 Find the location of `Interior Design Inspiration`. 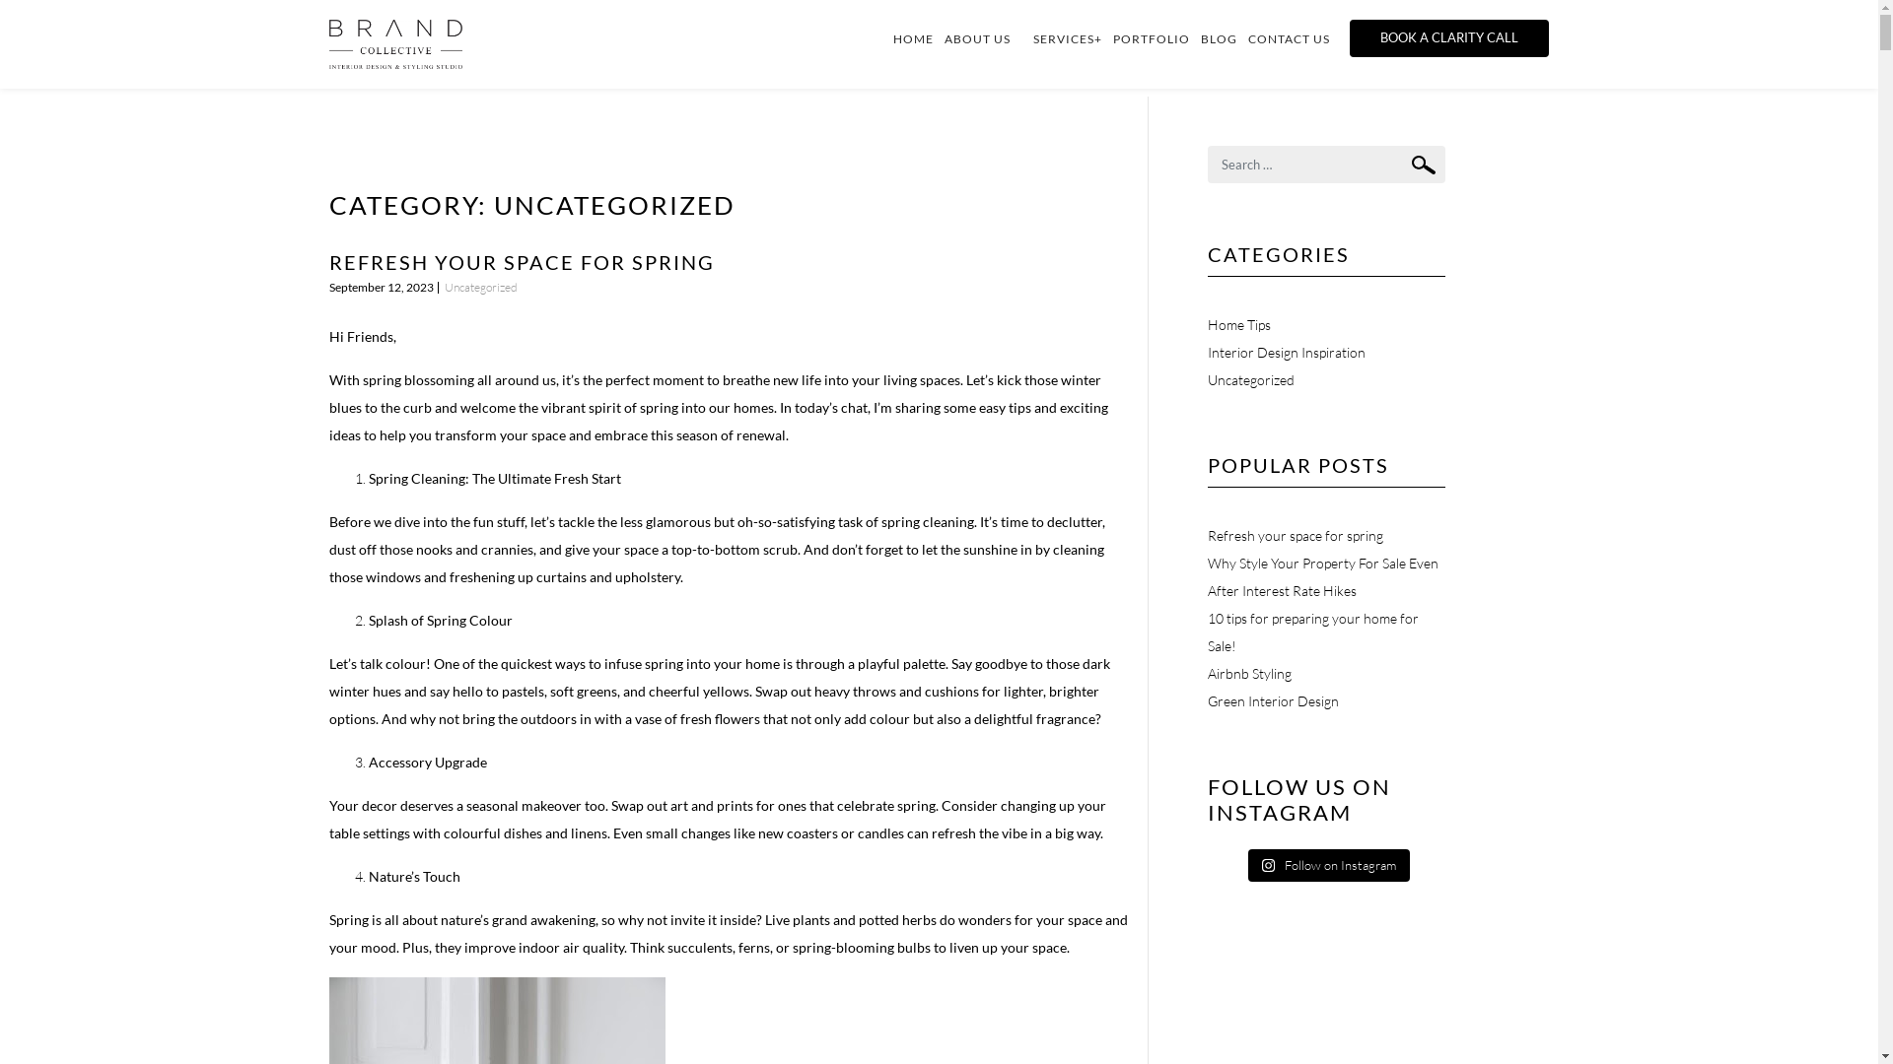

Interior Design Inspiration is located at coordinates (1287, 353).